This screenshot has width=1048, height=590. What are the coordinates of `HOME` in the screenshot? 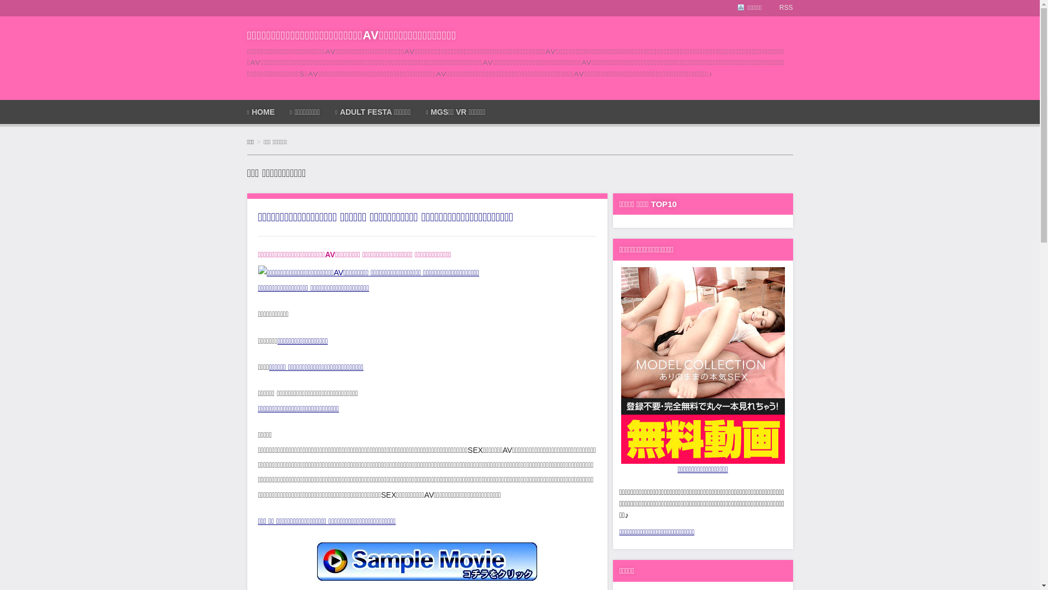 It's located at (263, 112).